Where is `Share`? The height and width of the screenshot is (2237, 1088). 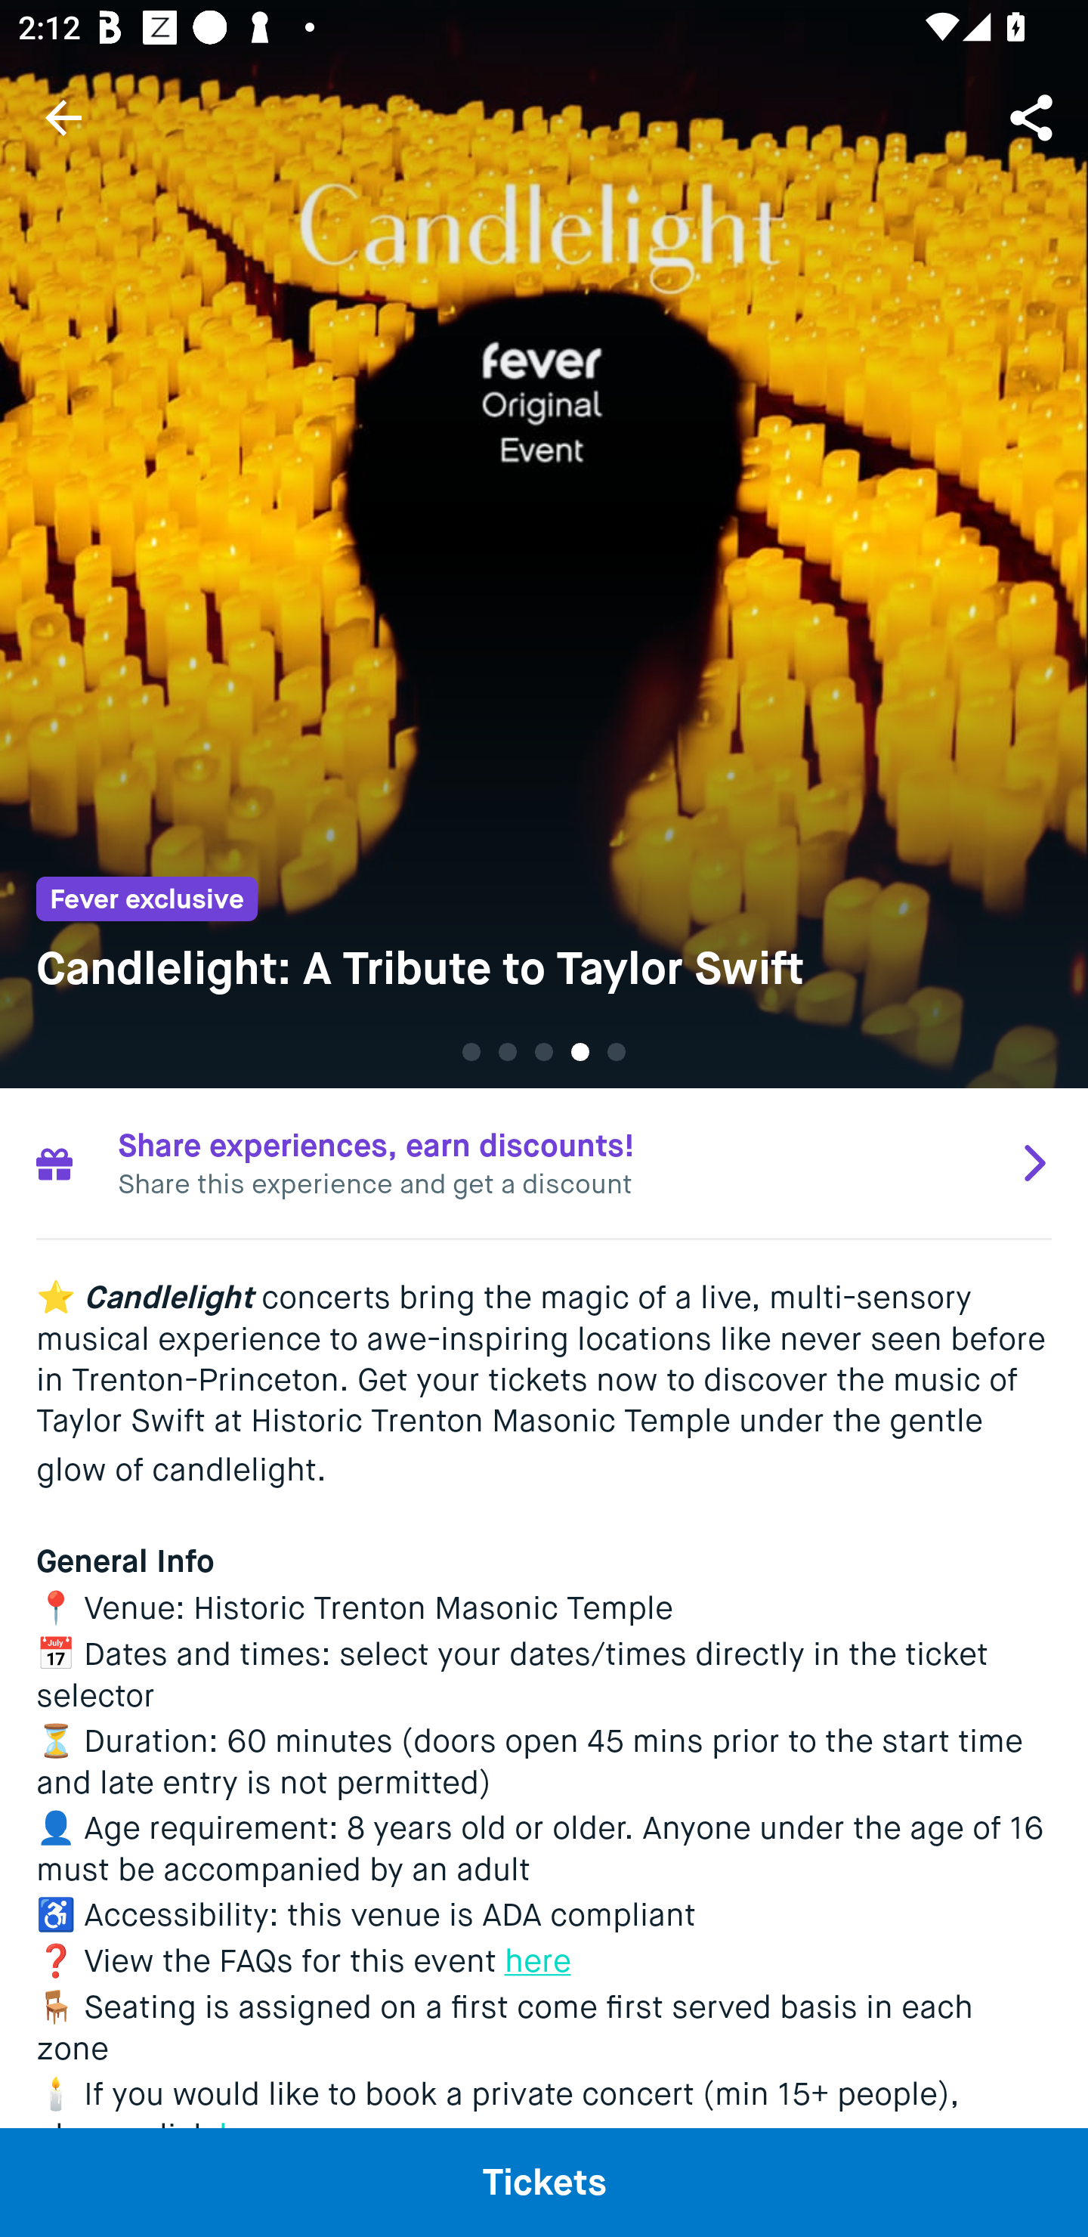
Share is located at coordinates (1034, 116).